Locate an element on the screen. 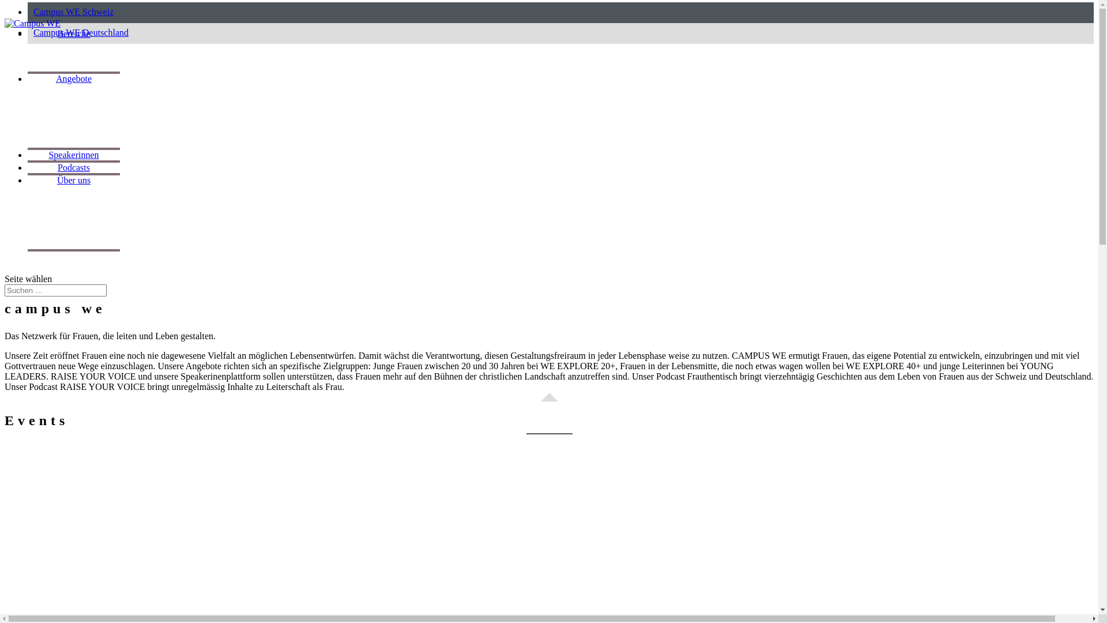 This screenshot has width=1107, height=623. Angebote is located at coordinates (74, 81).